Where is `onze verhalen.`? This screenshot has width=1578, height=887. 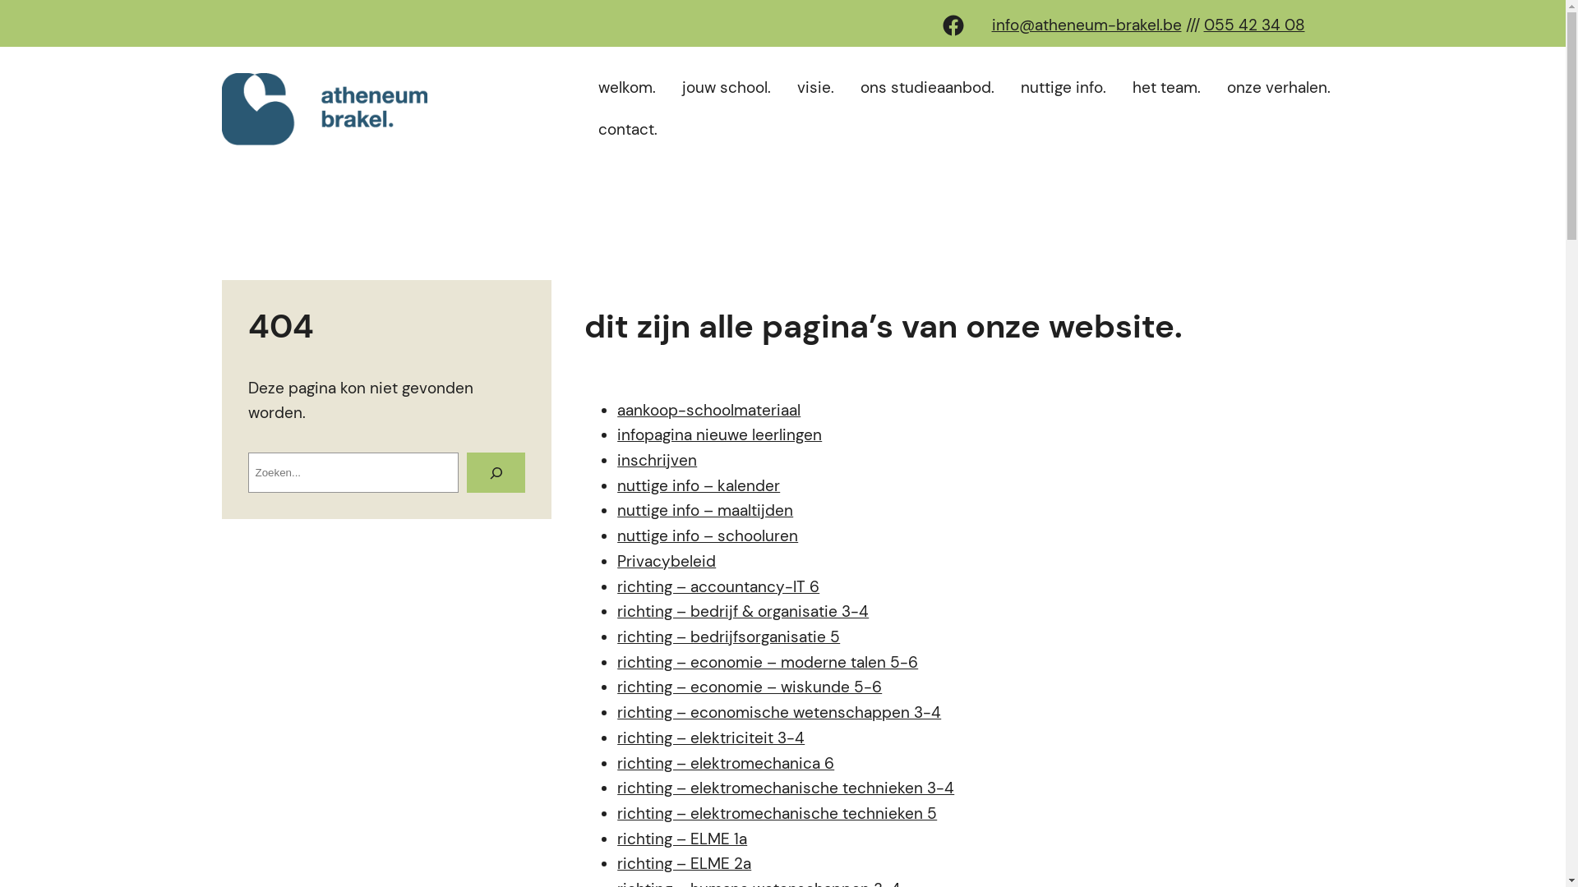
onze verhalen. is located at coordinates (1279, 89).